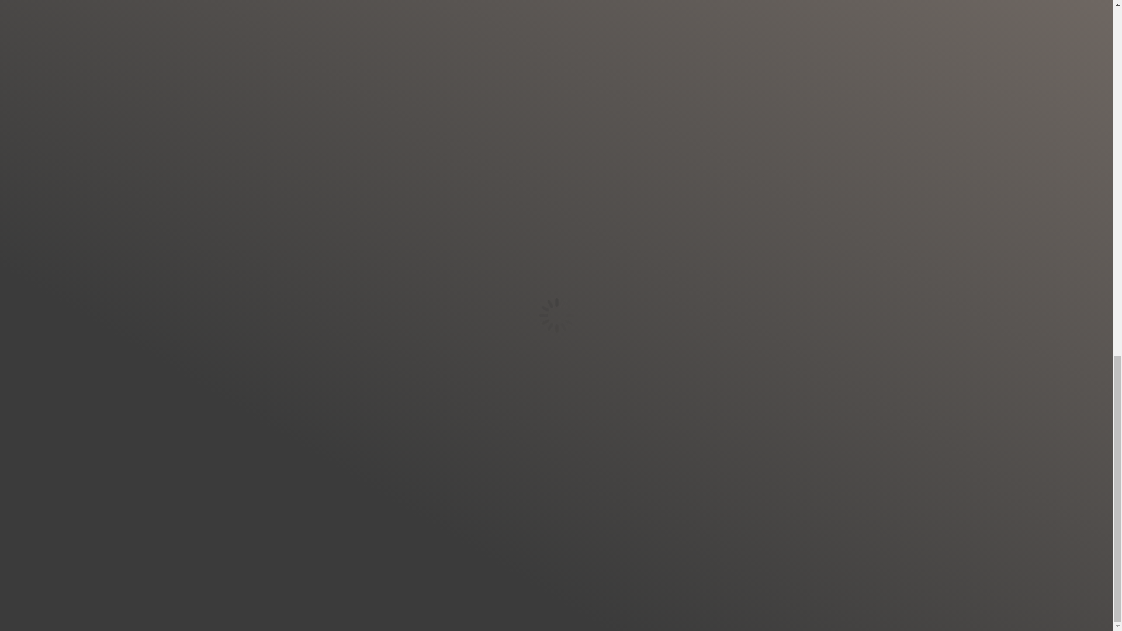 This screenshot has width=1122, height=631. I want to click on View all posts by kmaginnis, so click(324, 256).